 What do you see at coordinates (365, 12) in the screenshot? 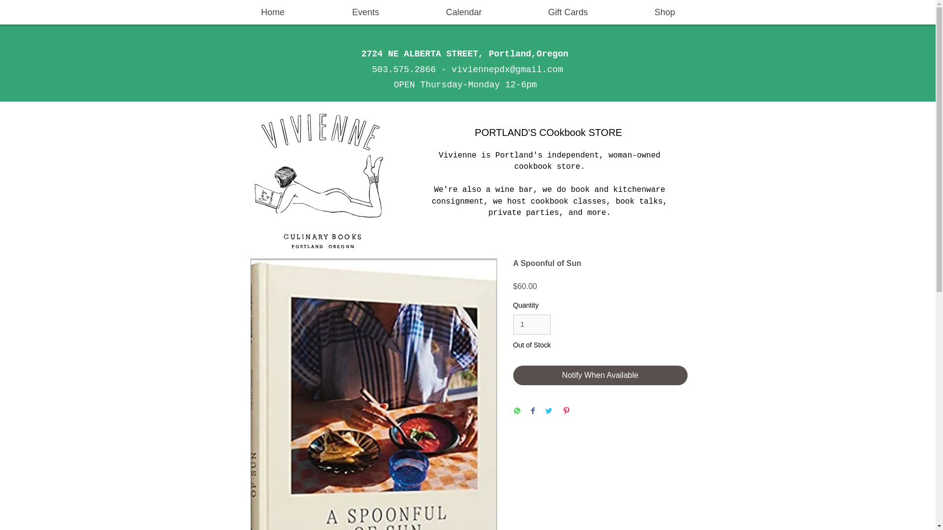
I see `Events` at bounding box center [365, 12].